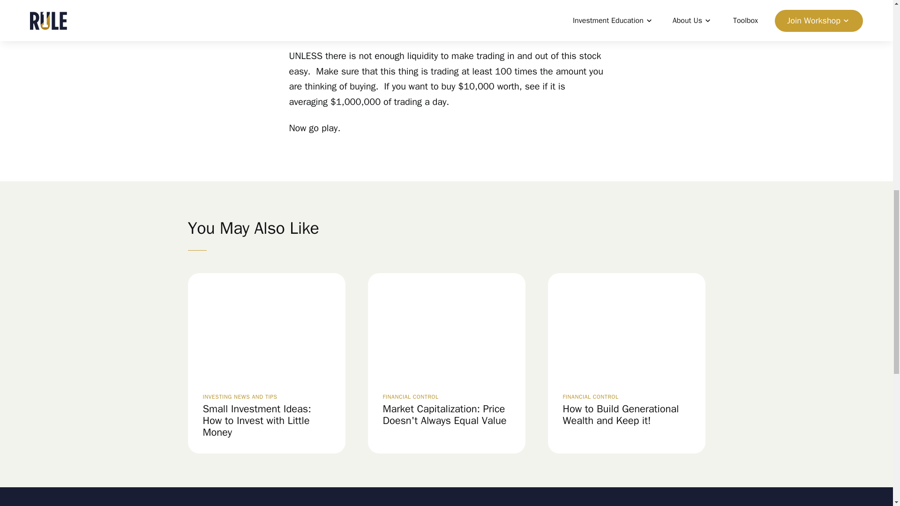 The height and width of the screenshot is (506, 900). Describe the element at coordinates (729, 20) in the screenshot. I see `Get Phil's Free Guide` at that location.